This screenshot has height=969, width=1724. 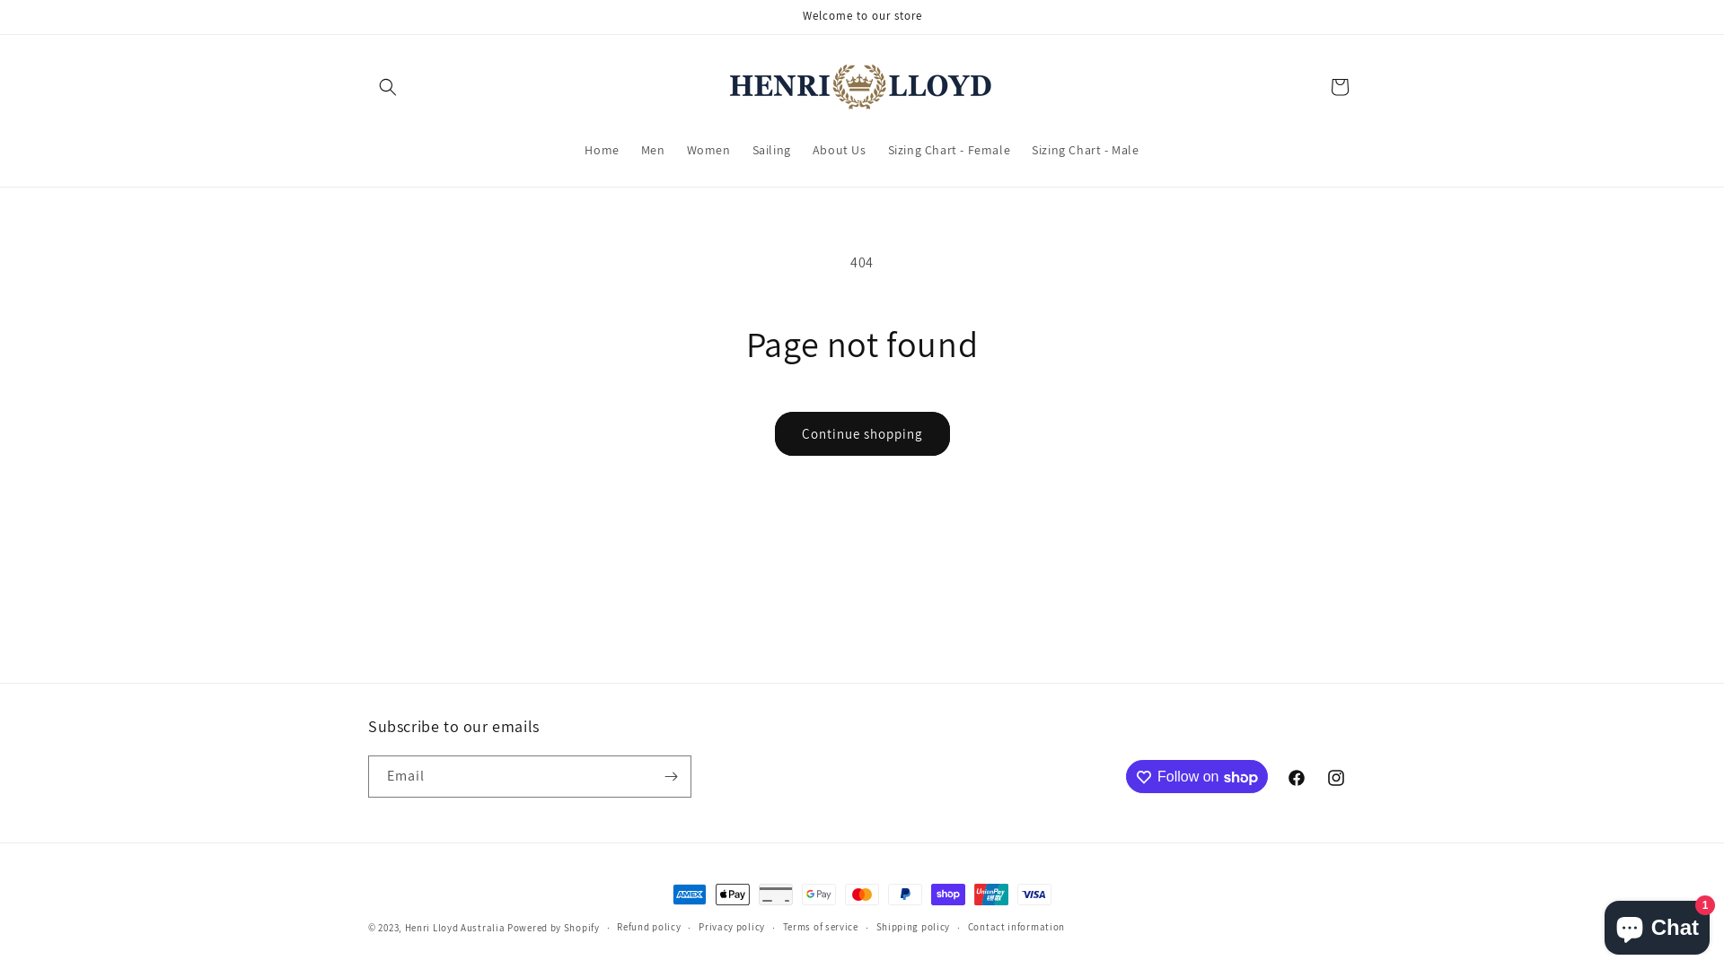 I want to click on Powered by Shopify, so click(x=553, y=928).